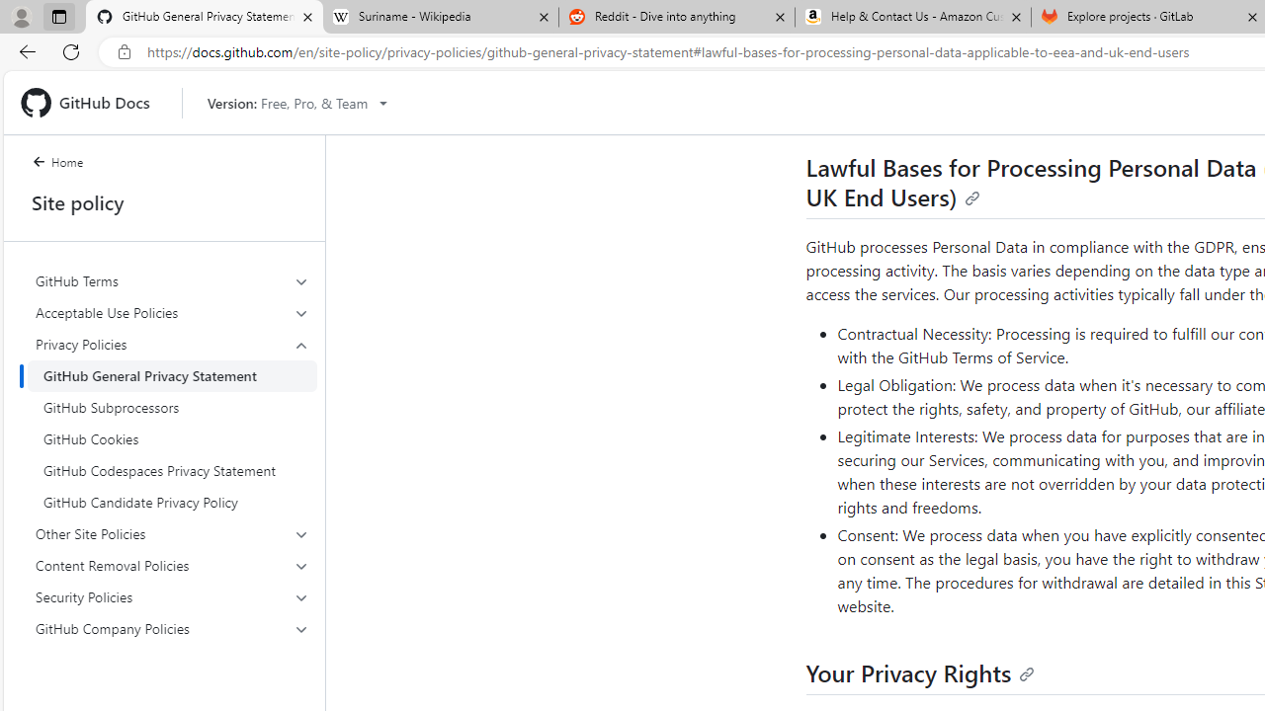 The image size is (1265, 711). What do you see at coordinates (172, 628) in the screenshot?
I see `GitHub Company Policies` at bounding box center [172, 628].